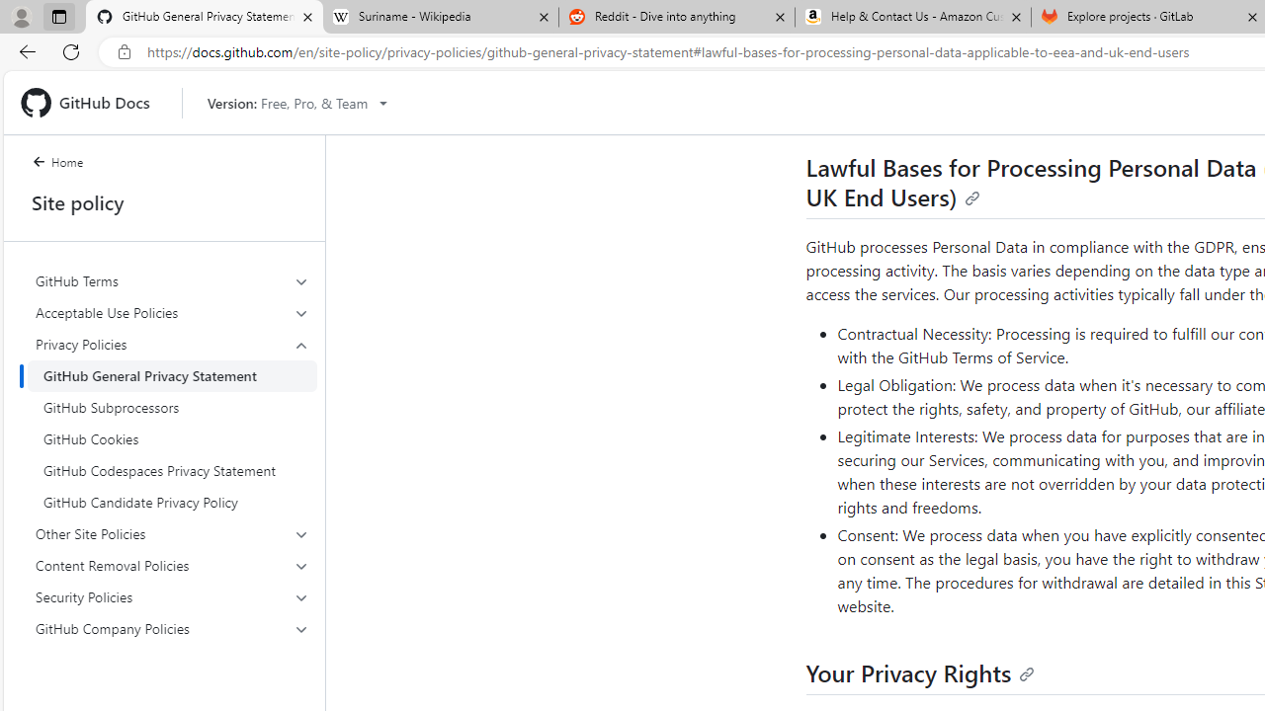 The image size is (1265, 711). What do you see at coordinates (172, 628) in the screenshot?
I see `GitHub Company Policies` at bounding box center [172, 628].